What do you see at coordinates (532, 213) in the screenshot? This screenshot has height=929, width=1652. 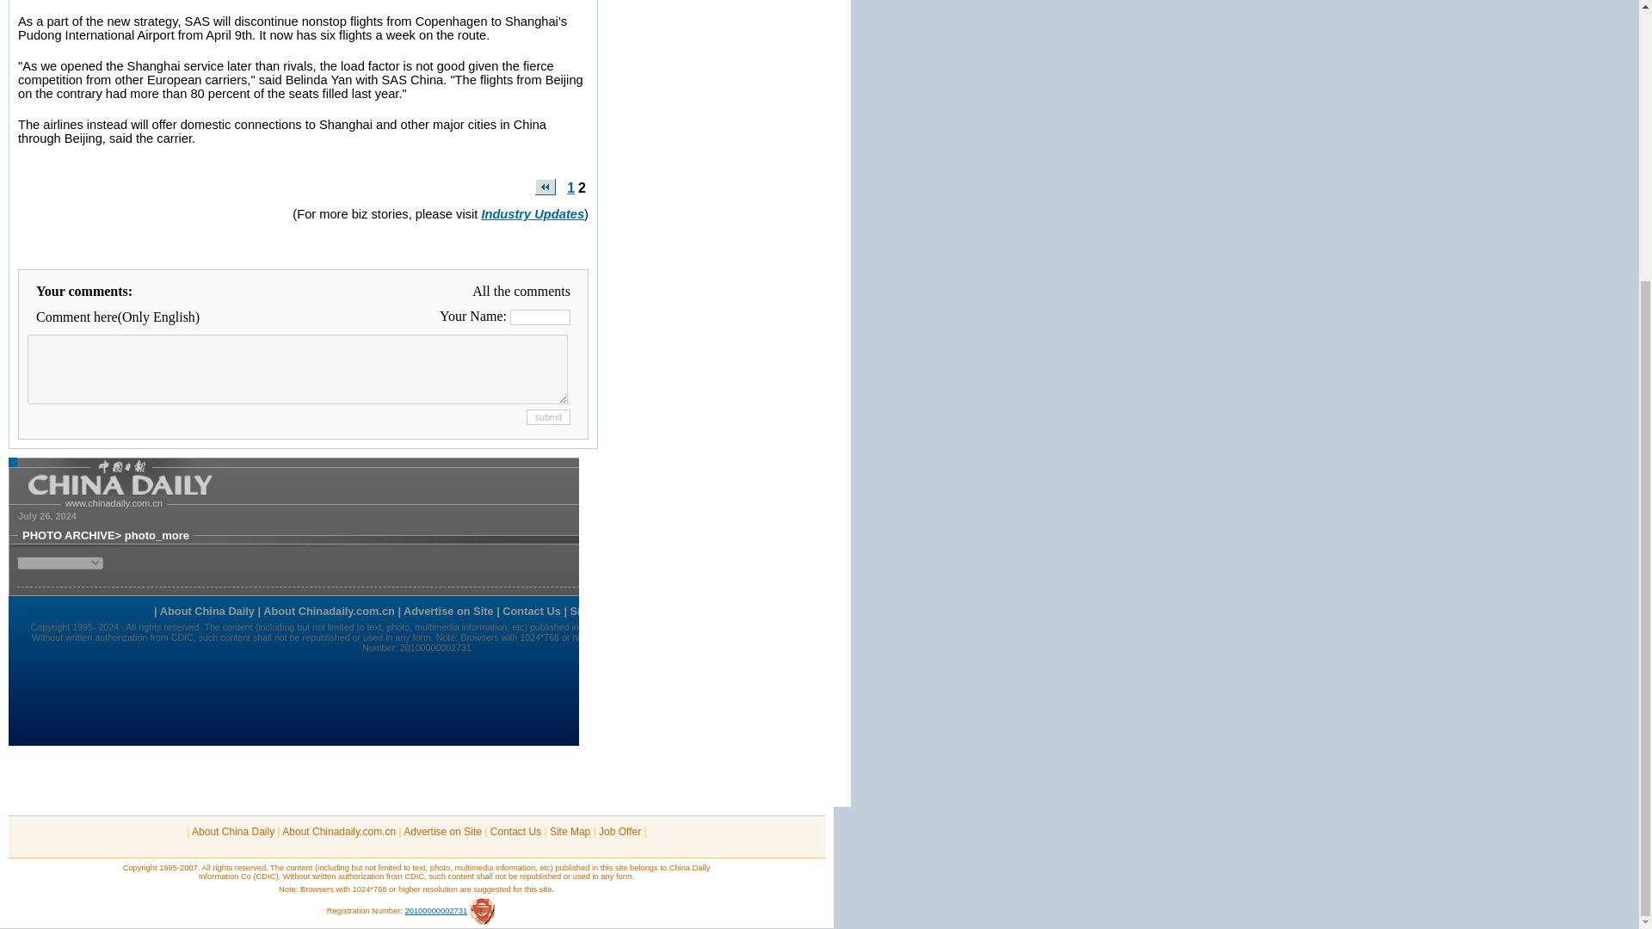 I see `Industry Updates` at bounding box center [532, 213].